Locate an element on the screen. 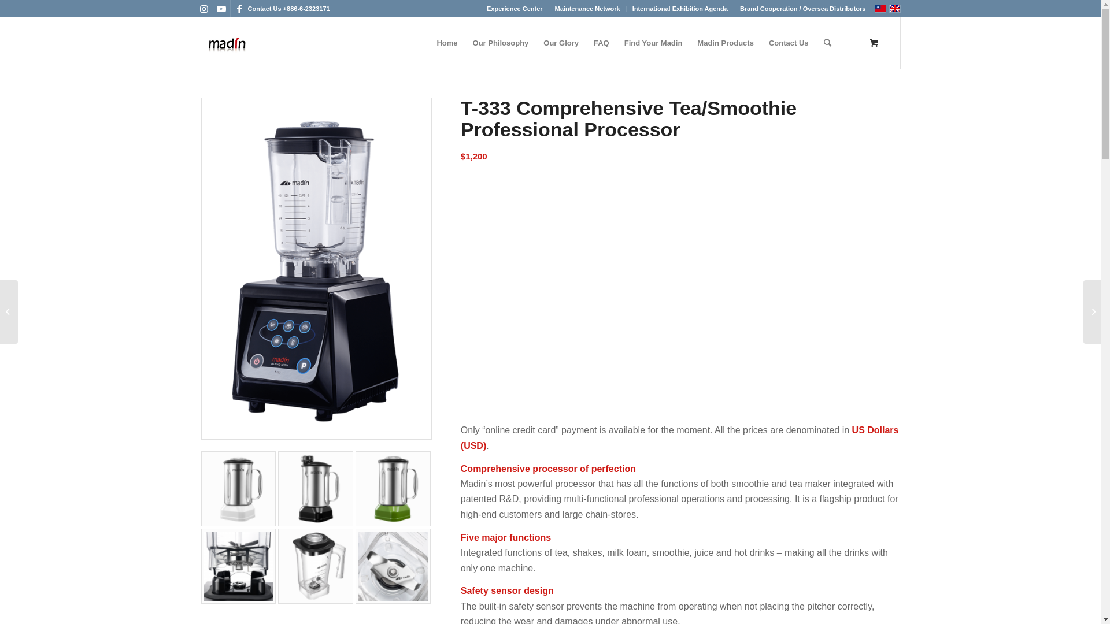 This screenshot has width=1110, height=624. Madin Products is located at coordinates (726, 43).